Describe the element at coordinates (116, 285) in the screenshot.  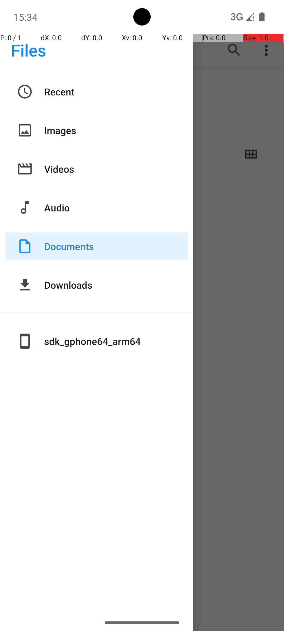
I see `Downloads` at that location.